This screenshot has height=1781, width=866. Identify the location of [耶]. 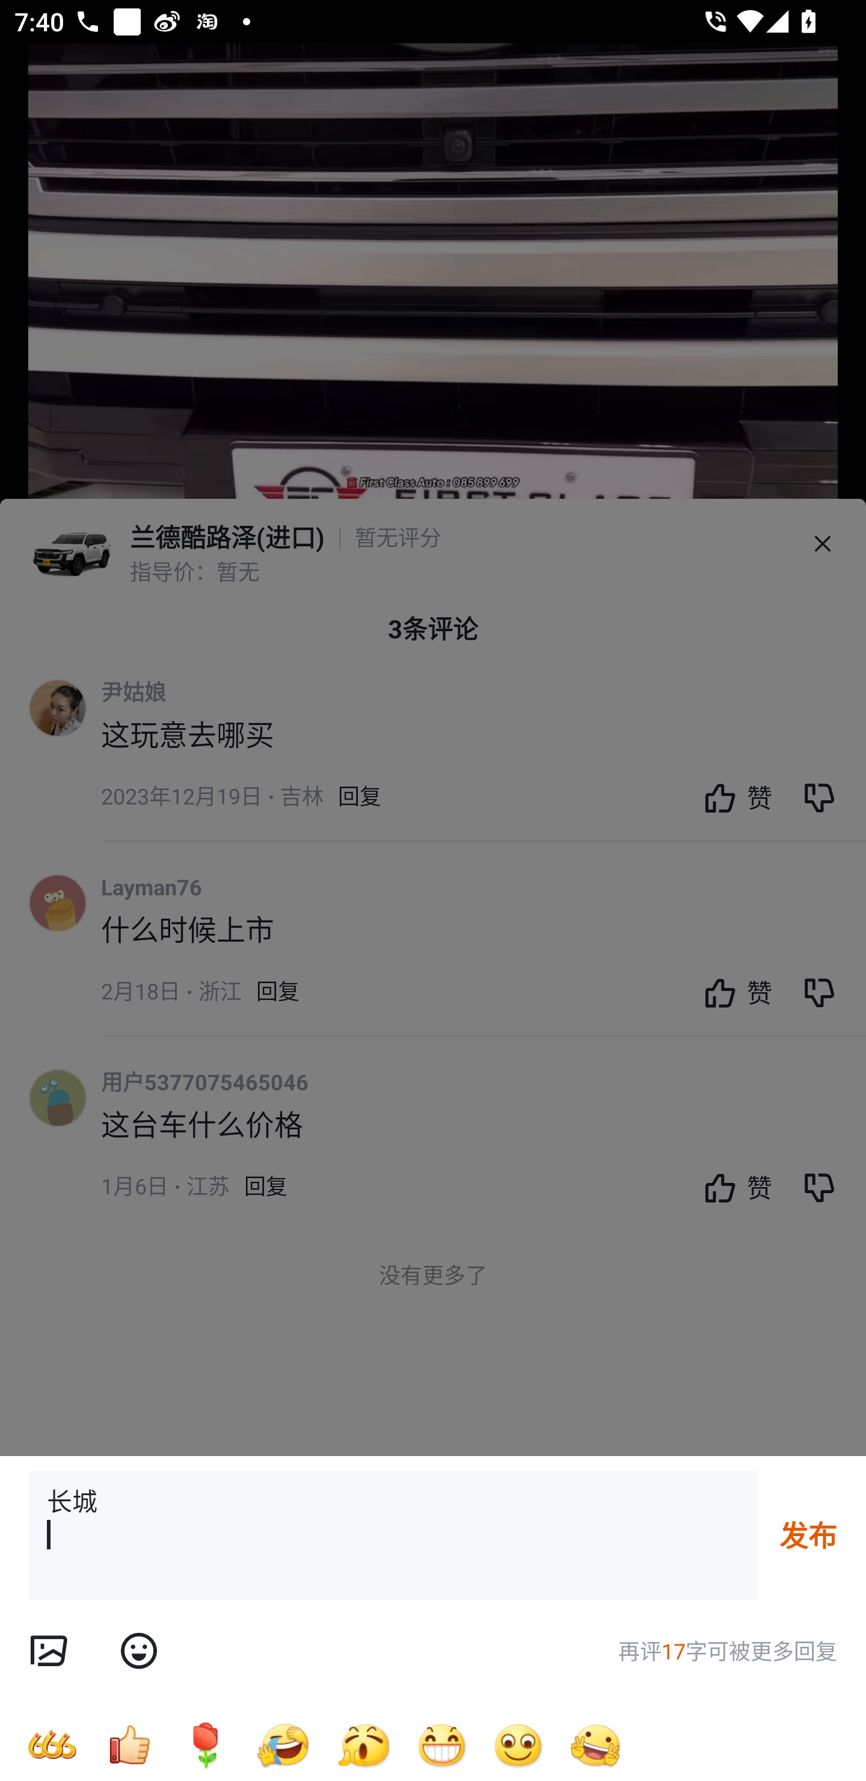
(595, 1744).